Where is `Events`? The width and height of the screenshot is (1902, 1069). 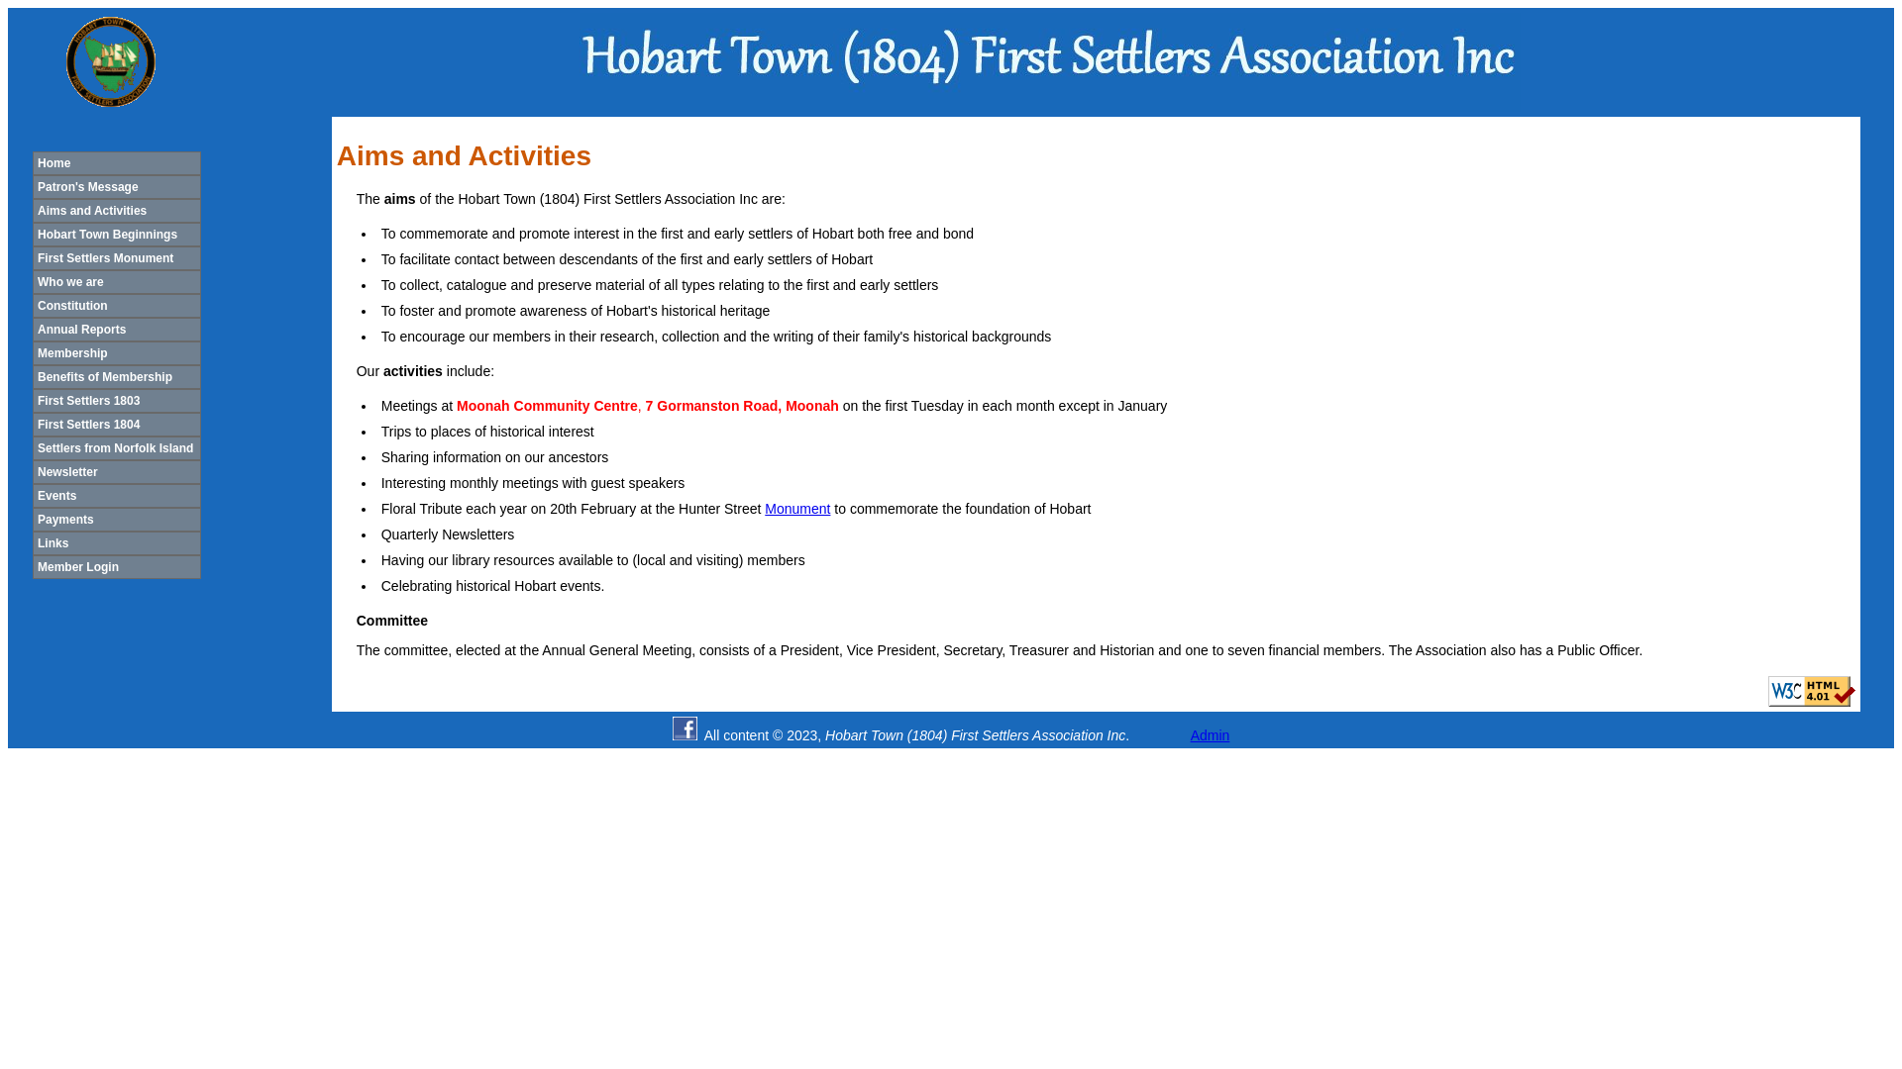
Events is located at coordinates (117, 496).